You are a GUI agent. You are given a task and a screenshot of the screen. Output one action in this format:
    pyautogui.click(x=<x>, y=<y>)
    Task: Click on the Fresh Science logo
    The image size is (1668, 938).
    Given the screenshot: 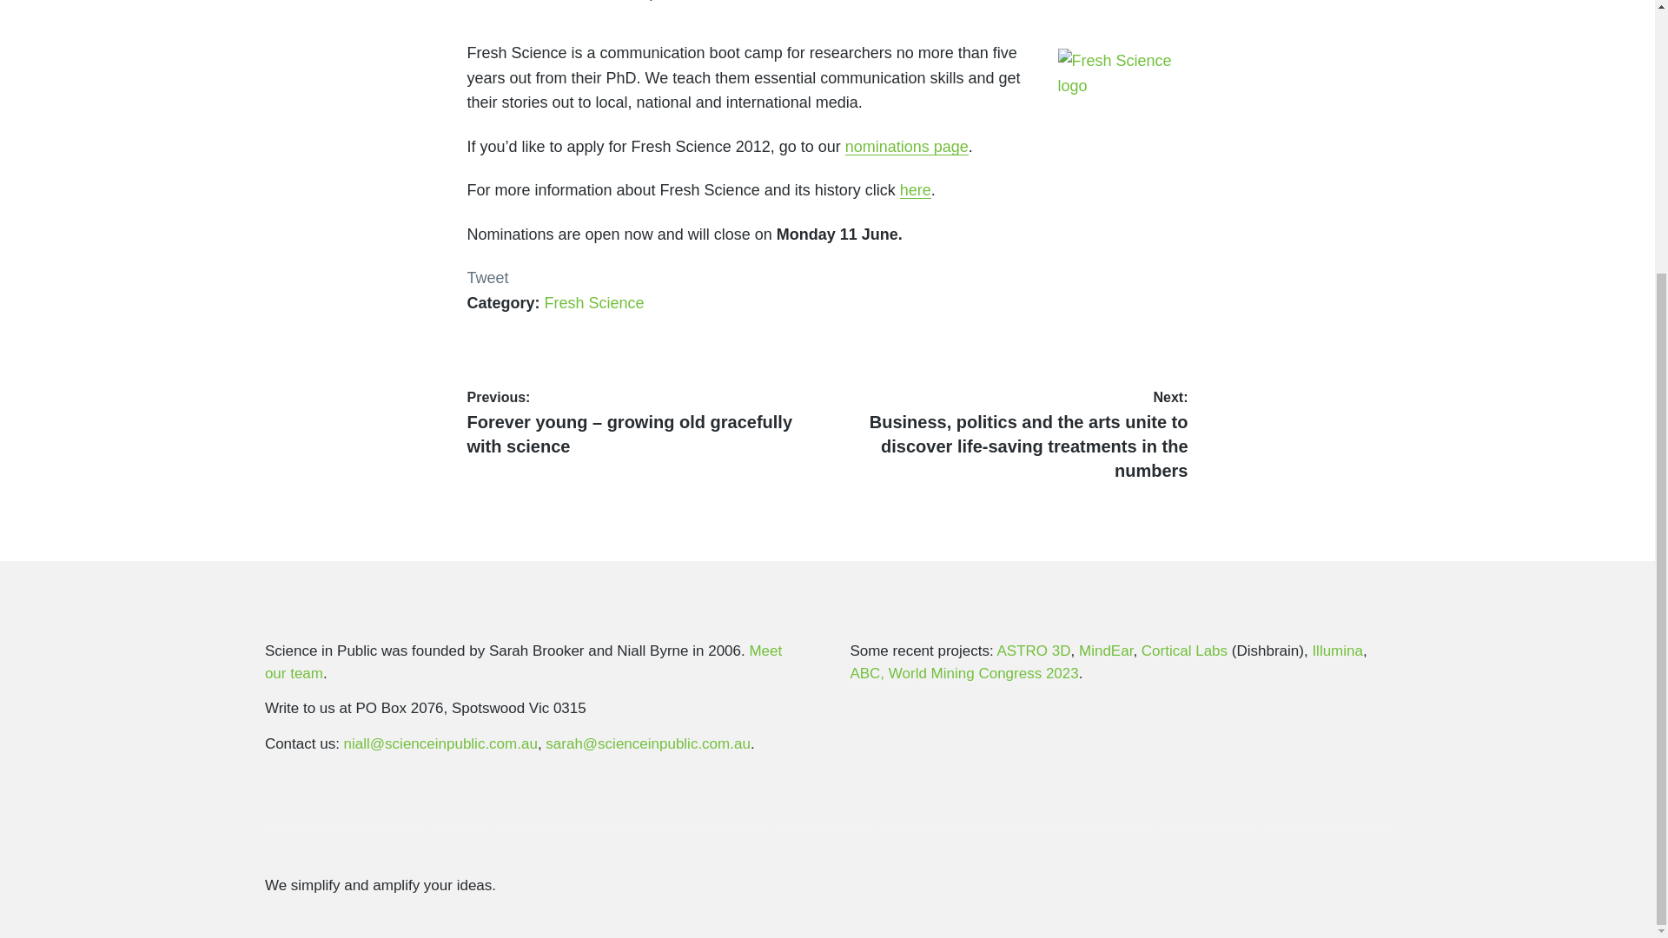 What is the action you would take?
    pyautogui.click(x=1122, y=73)
    